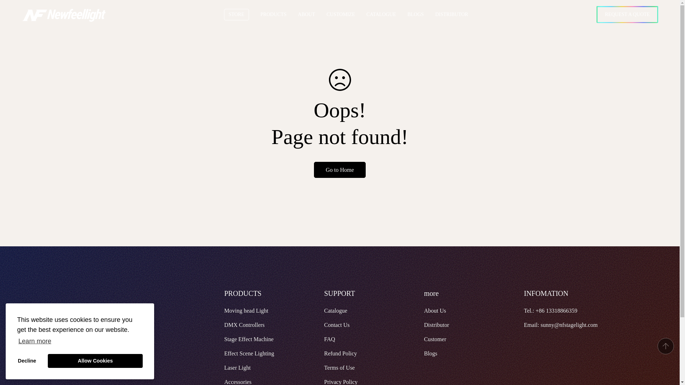 Image resolution: width=685 pixels, height=385 pixels. I want to click on CATALOGUE, so click(387, 14).